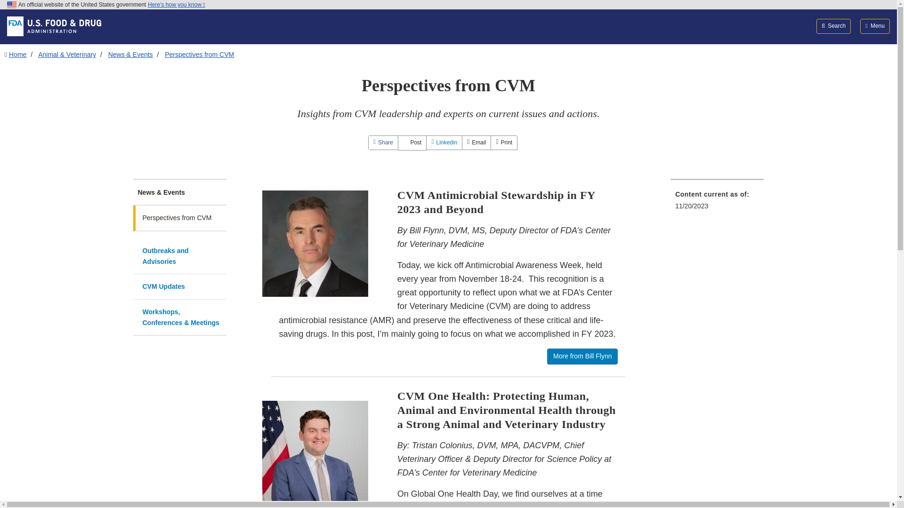 Image resolution: width=904 pixels, height=508 pixels. Describe the element at coordinates (315, 453) in the screenshot. I see `Tristan Colonius` at that location.